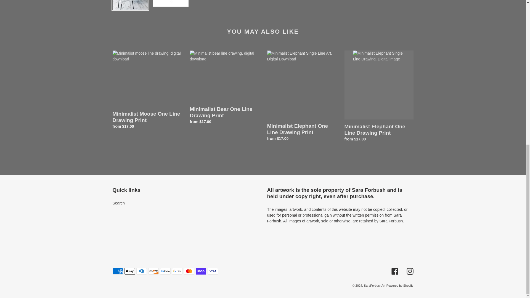 Image resolution: width=530 pixels, height=298 pixels. What do you see at coordinates (395, 271) in the screenshot?
I see `Facebook` at bounding box center [395, 271].